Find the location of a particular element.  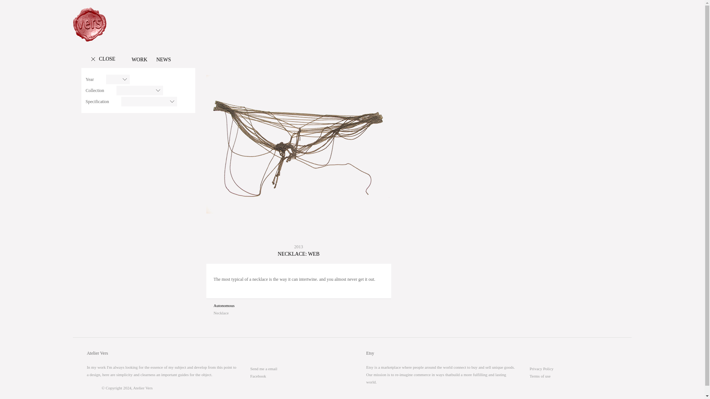

WORK is located at coordinates (139, 59).